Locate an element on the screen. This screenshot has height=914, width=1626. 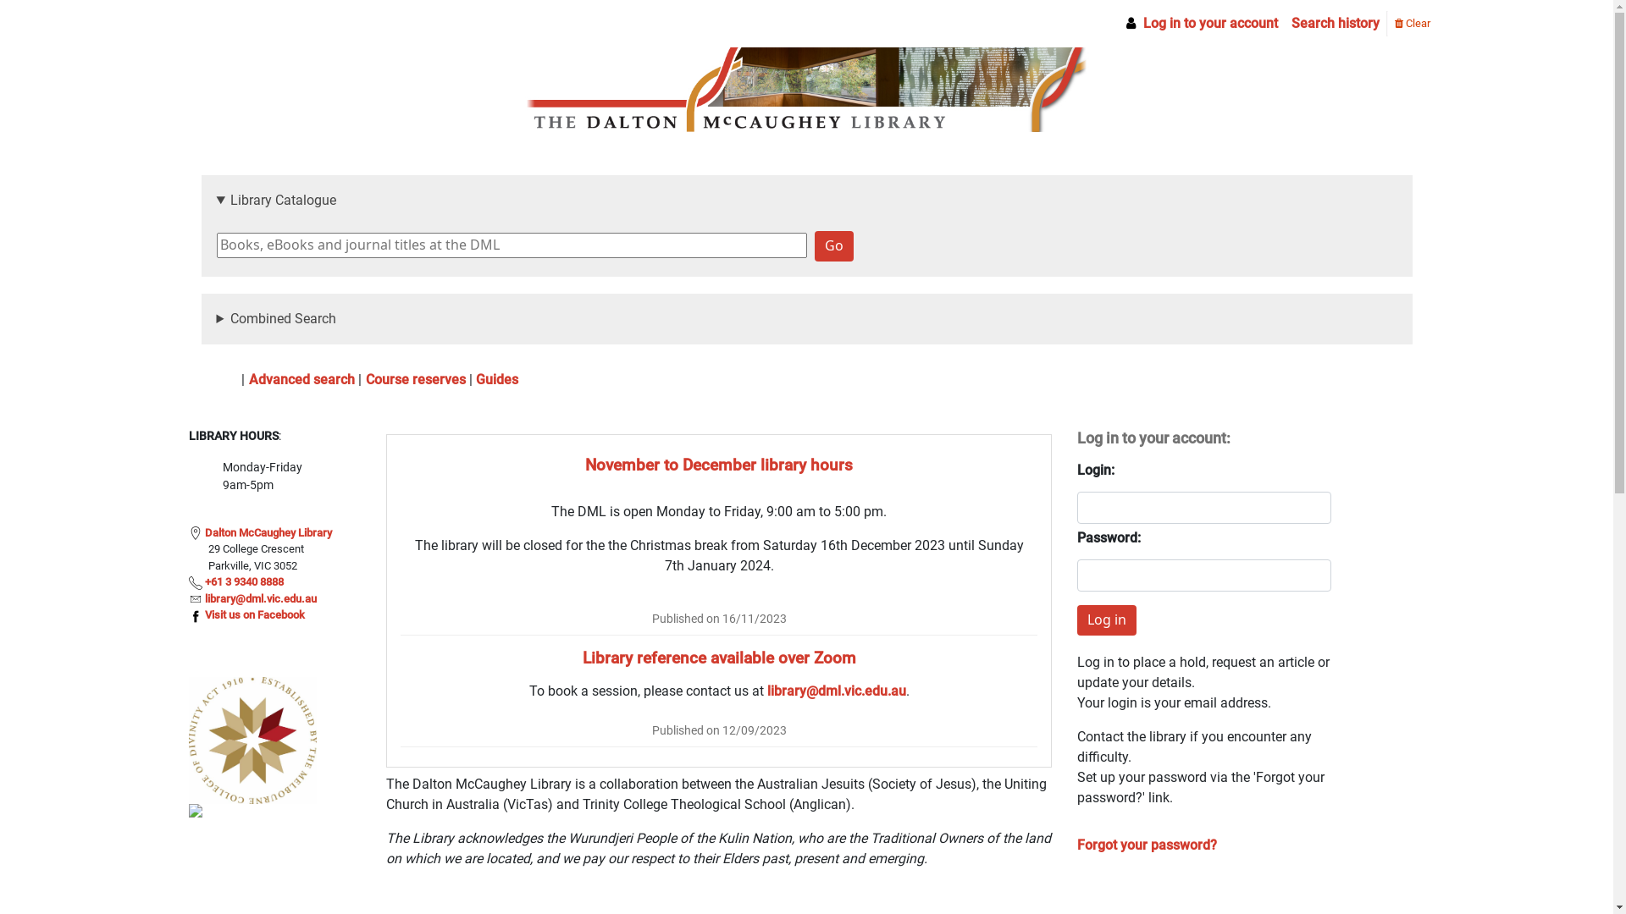
November to December library hours is located at coordinates (719, 465).